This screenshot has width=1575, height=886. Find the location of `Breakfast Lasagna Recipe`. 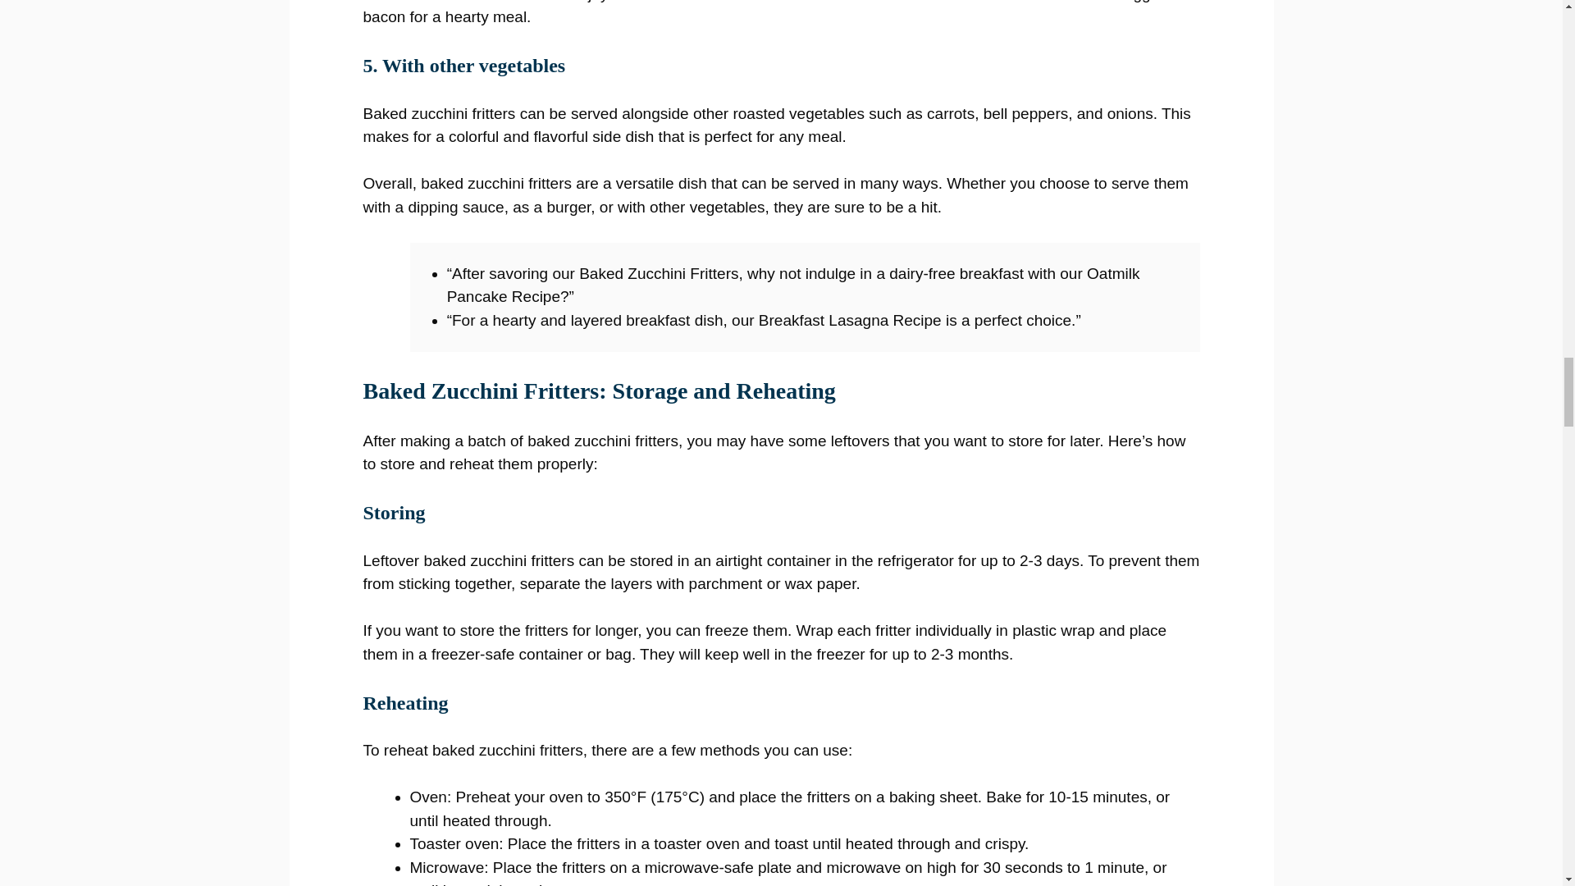

Breakfast Lasagna Recipe is located at coordinates (850, 320).